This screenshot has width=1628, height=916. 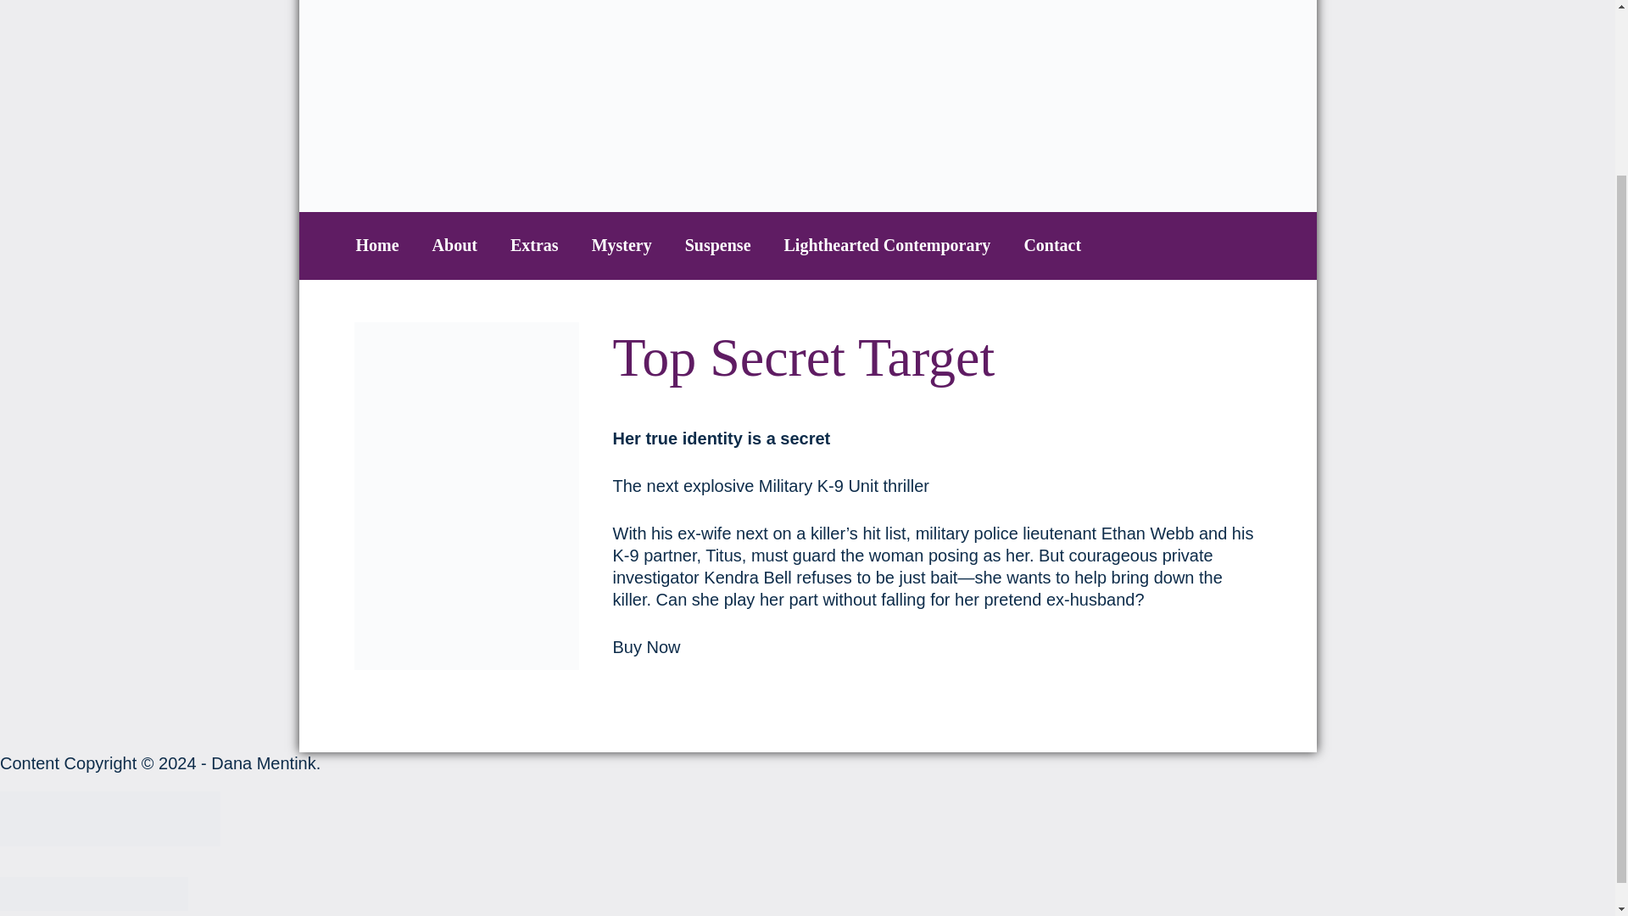 I want to click on Home, so click(x=377, y=244).